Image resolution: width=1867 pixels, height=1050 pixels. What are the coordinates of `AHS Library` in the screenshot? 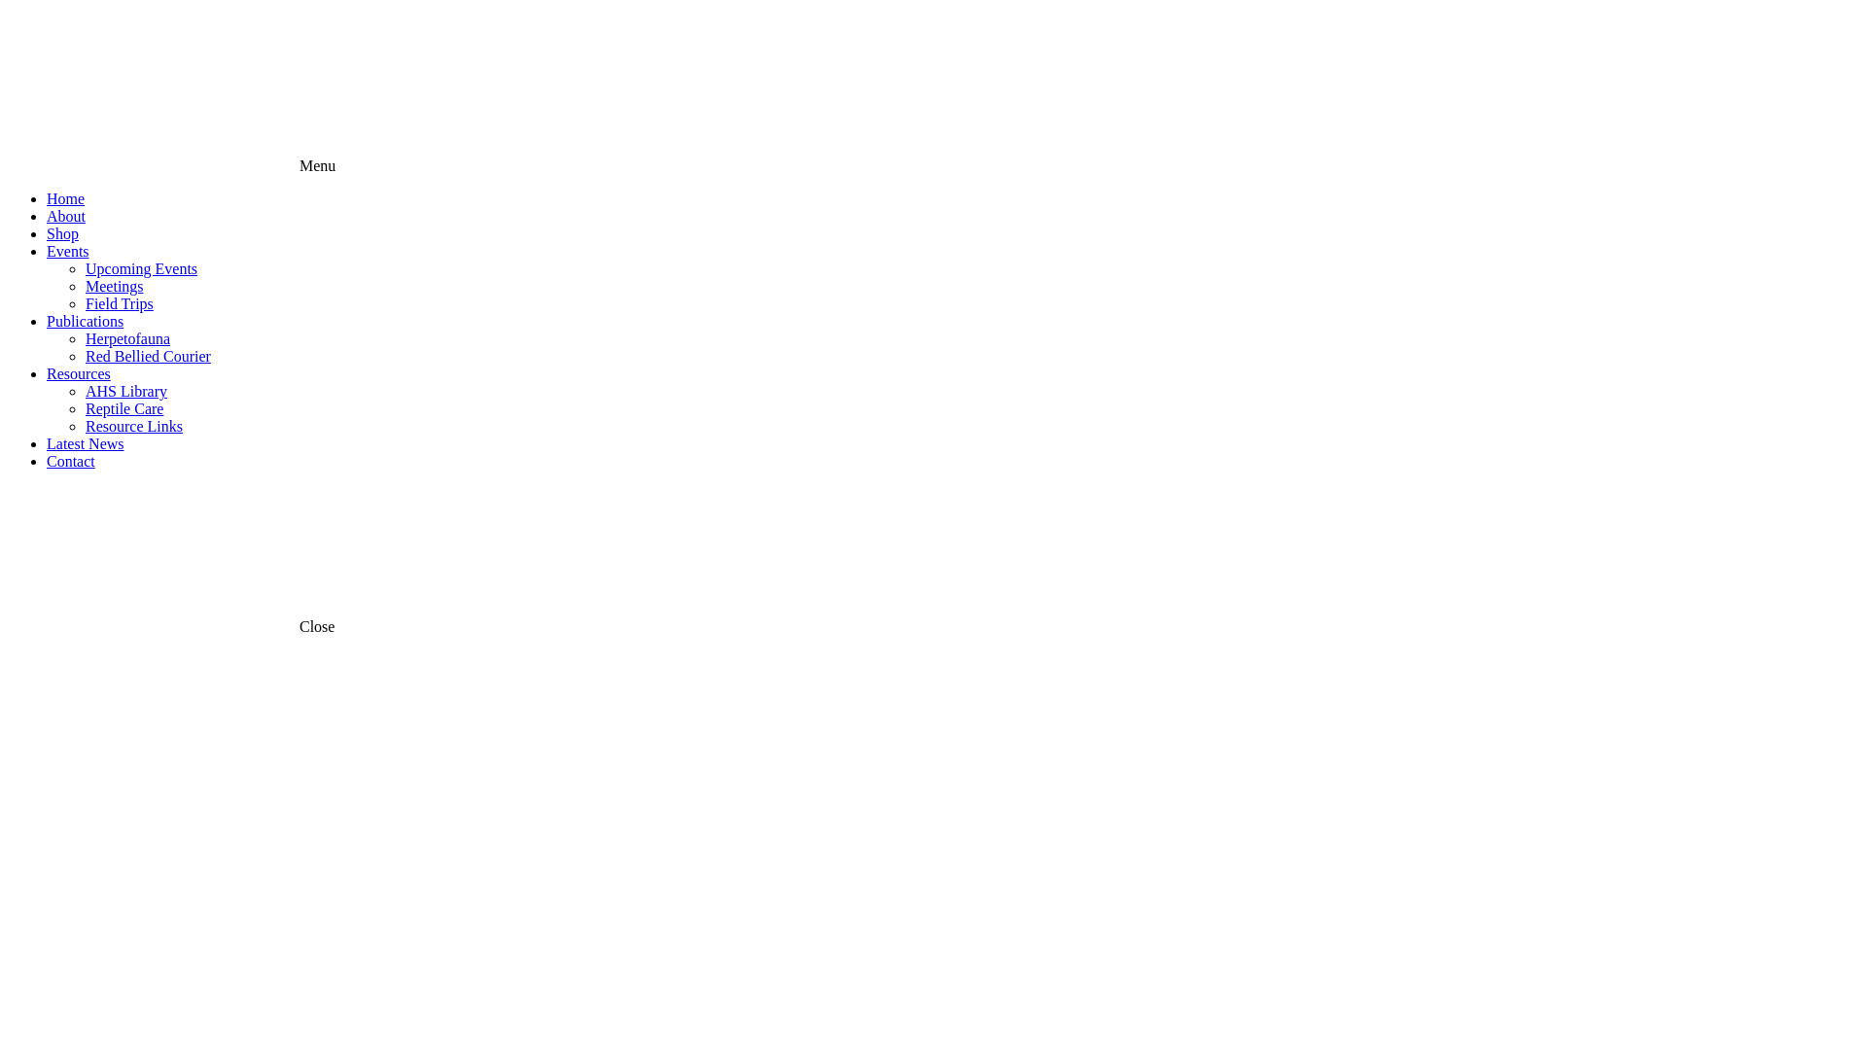 It's located at (126, 391).